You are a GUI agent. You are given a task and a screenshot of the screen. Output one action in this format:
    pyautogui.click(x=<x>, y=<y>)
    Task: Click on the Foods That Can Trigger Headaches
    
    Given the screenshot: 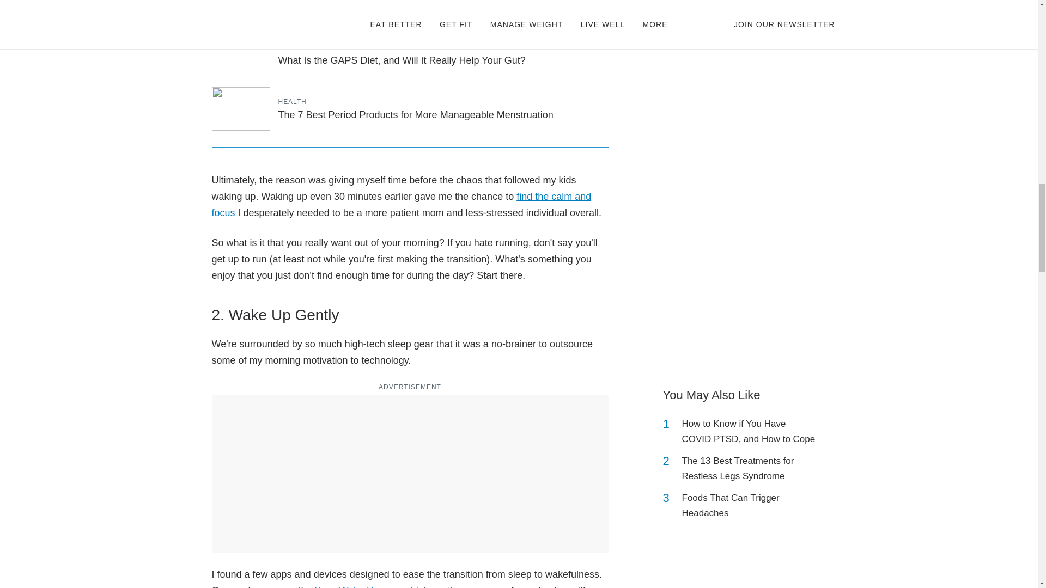 What is the action you would take?
    pyautogui.click(x=749, y=505)
    